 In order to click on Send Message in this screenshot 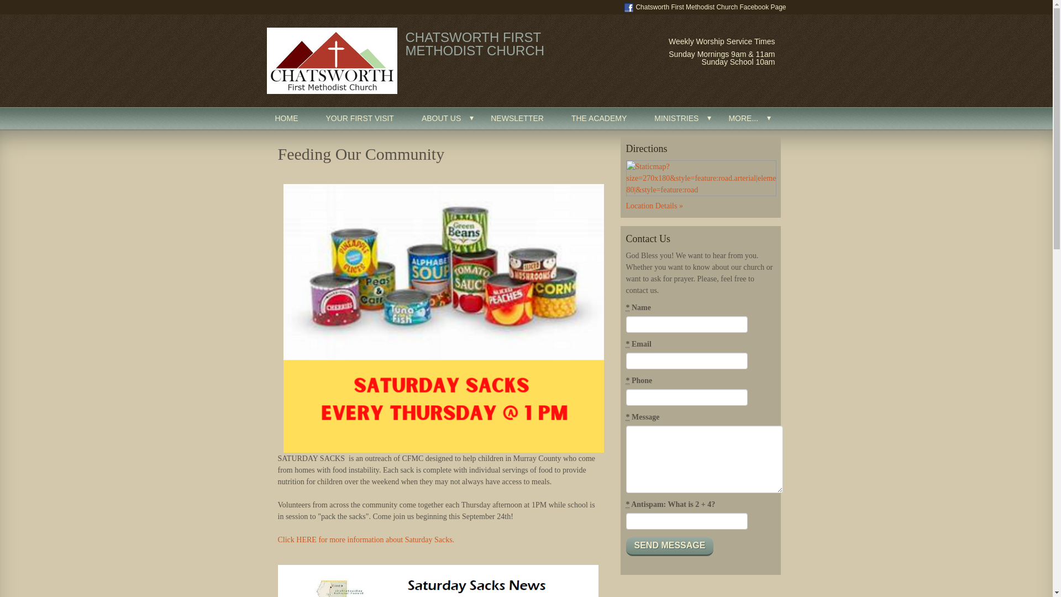, I will do `click(669, 546)`.